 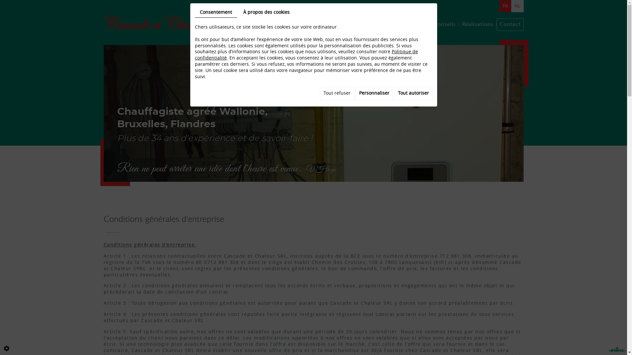 What do you see at coordinates (386, 25) in the screenshot?
I see `Sanitaire` at bounding box center [386, 25].